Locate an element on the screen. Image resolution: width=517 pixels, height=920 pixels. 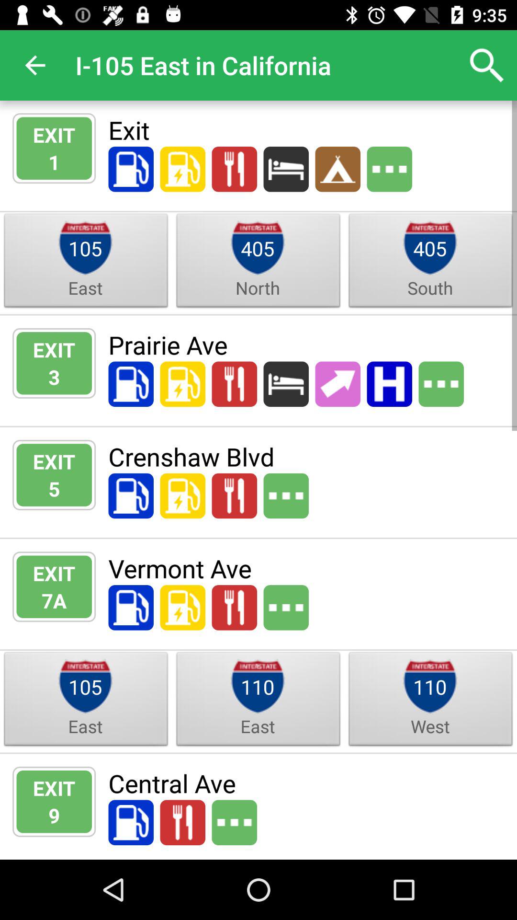
select the item next to prairie ave is located at coordinates (54, 377).